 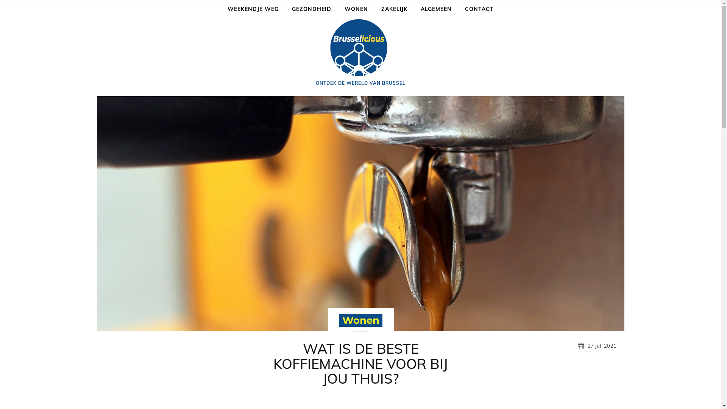 What do you see at coordinates (312, 9) in the screenshot?
I see `GEZONDHEID` at bounding box center [312, 9].